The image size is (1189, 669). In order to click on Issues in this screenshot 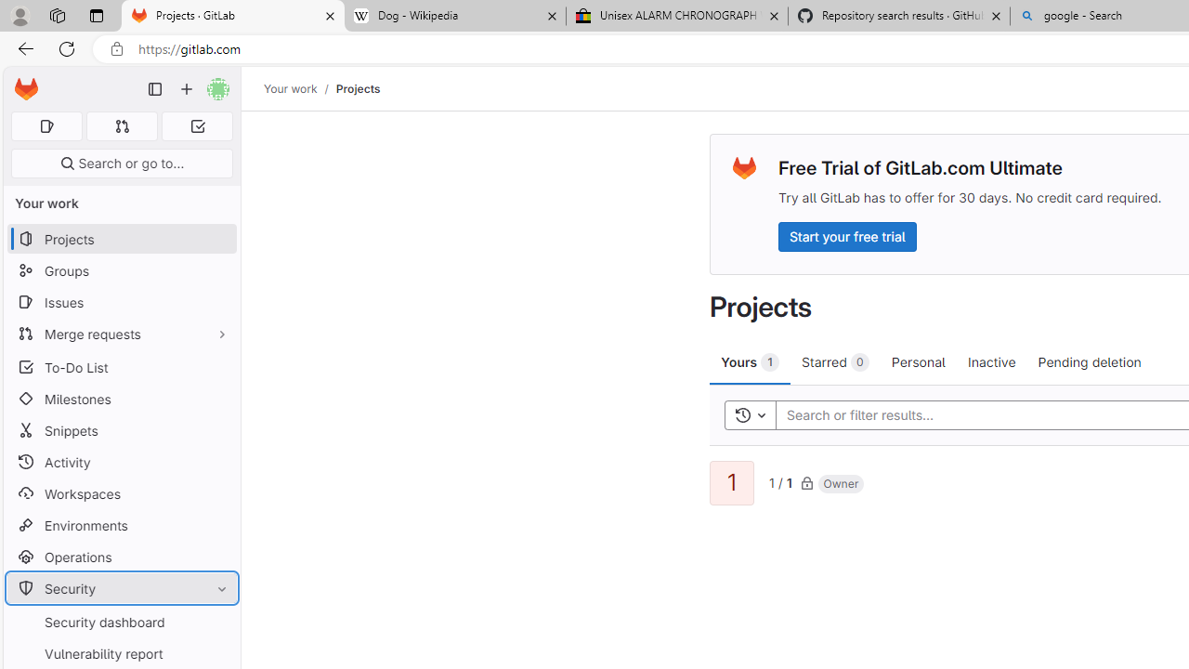, I will do `click(121, 302)`.